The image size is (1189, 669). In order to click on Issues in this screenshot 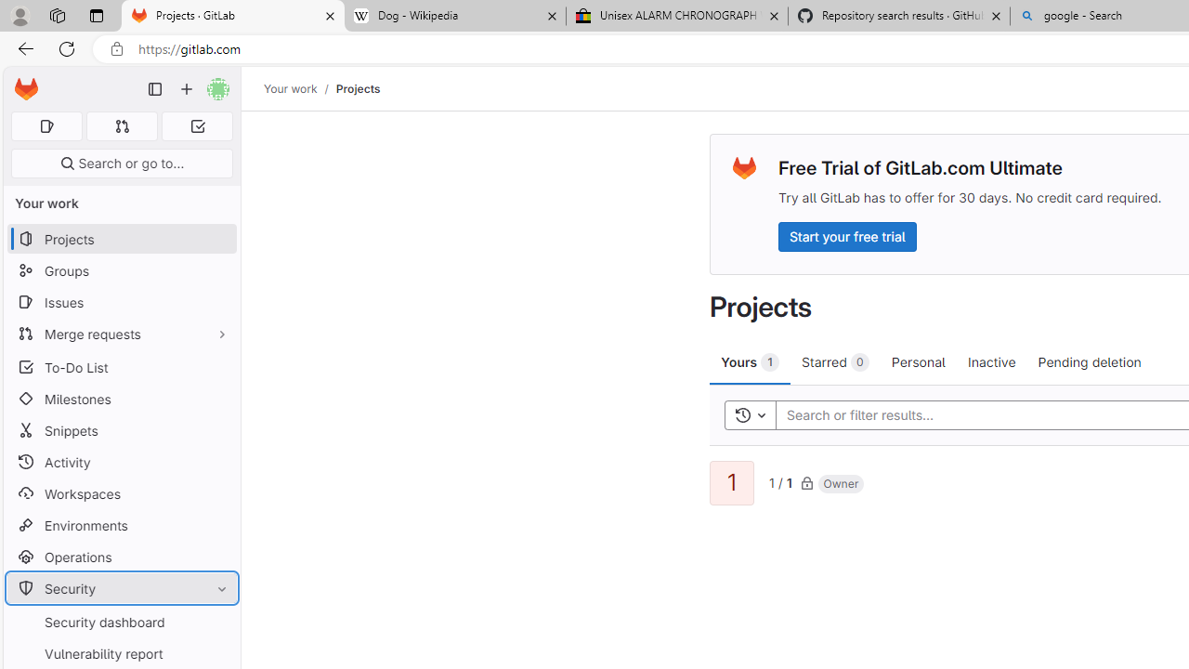, I will do `click(121, 302)`.